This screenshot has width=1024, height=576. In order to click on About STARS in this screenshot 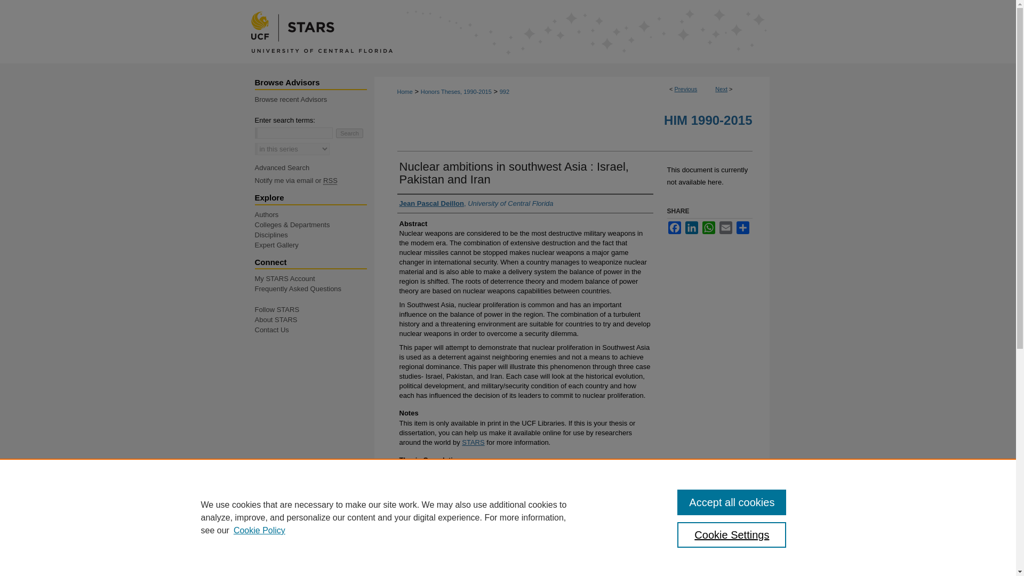, I will do `click(315, 319)`.